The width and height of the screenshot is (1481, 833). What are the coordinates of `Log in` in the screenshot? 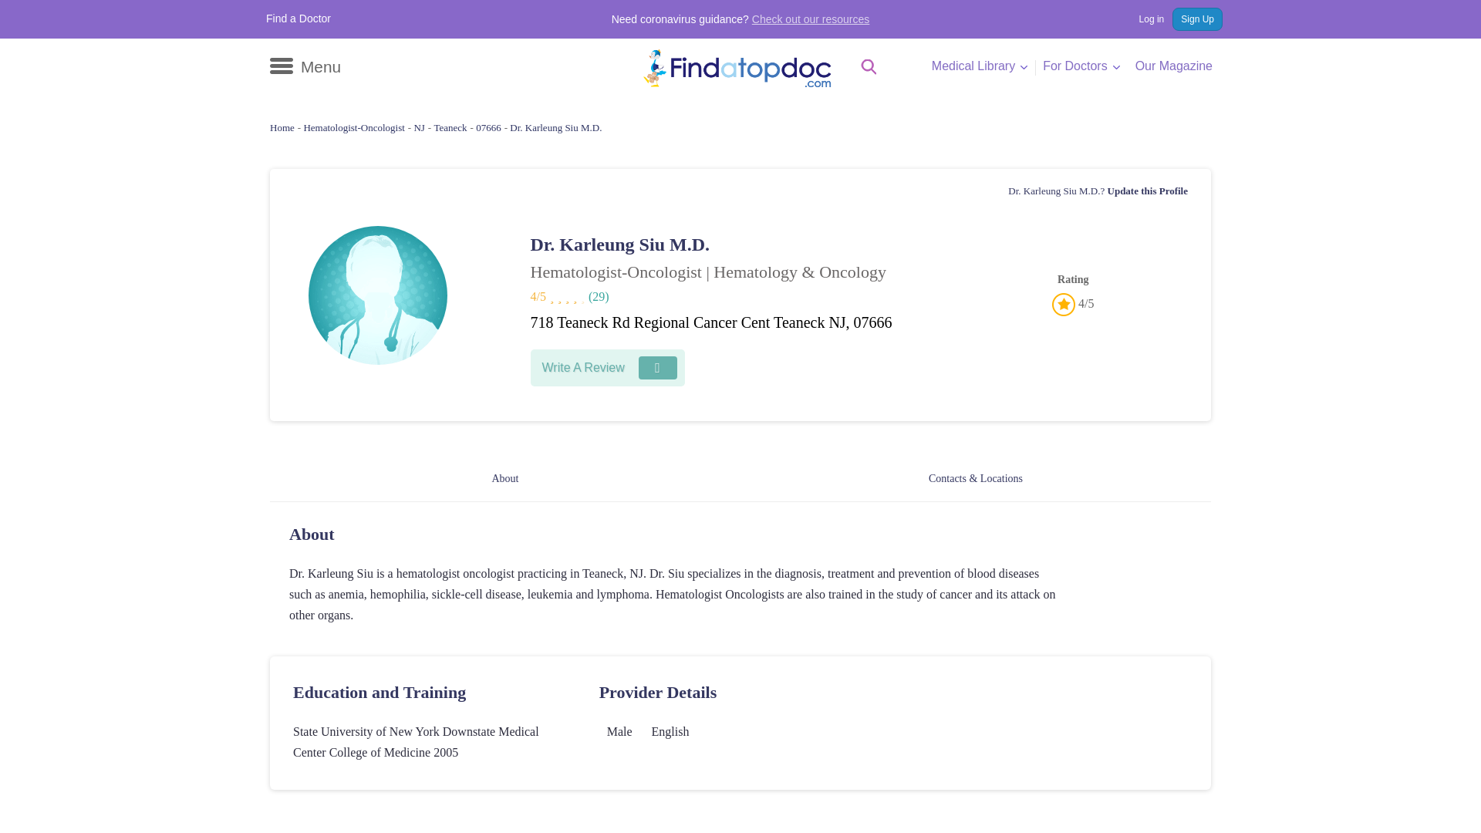 It's located at (1143, 19).